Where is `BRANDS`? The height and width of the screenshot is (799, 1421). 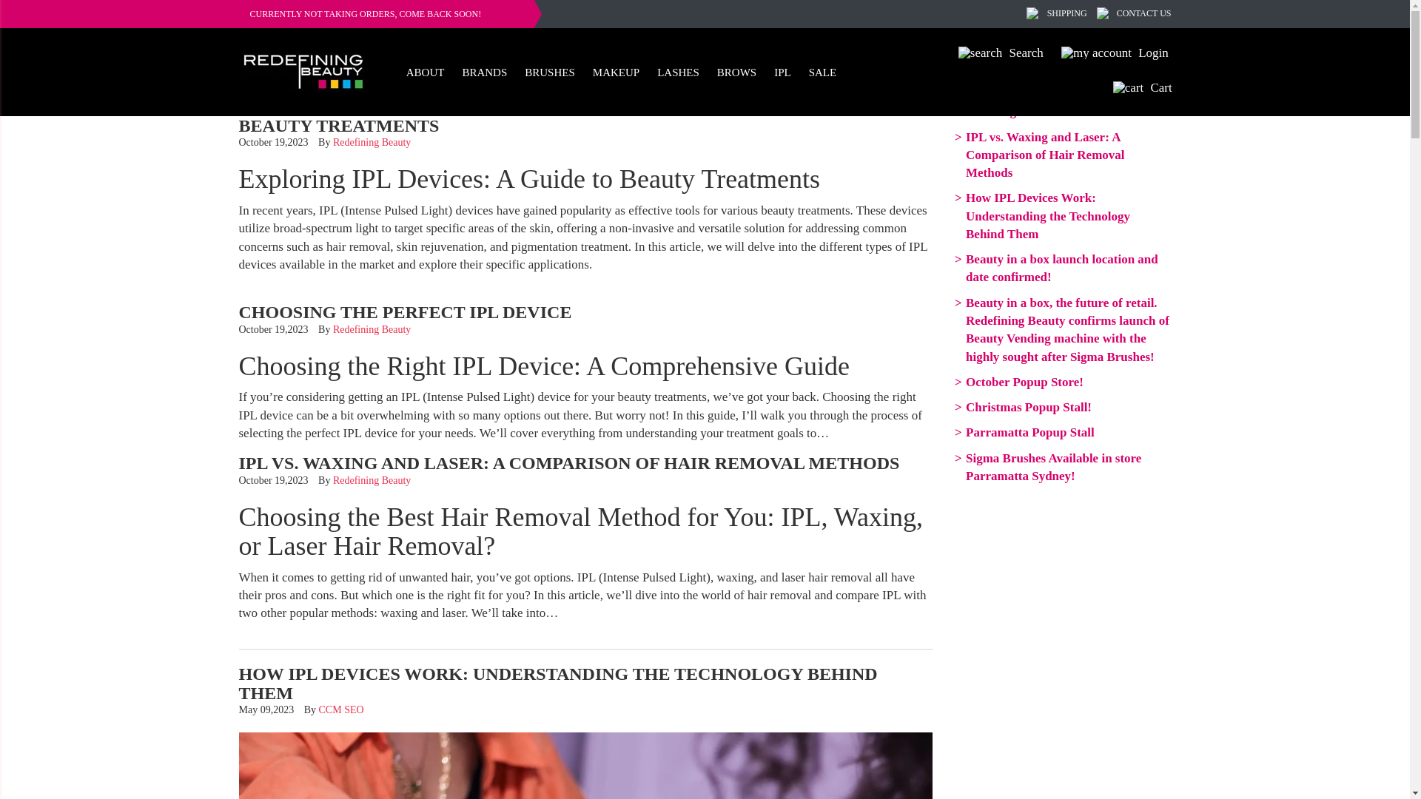 BRANDS is located at coordinates (484, 71).